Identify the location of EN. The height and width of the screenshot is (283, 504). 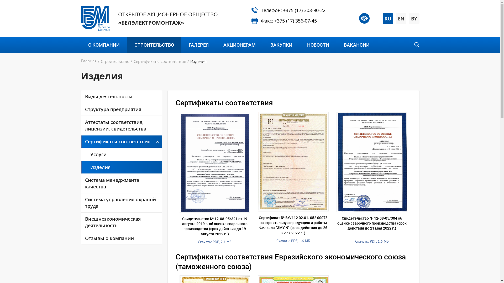
(401, 19).